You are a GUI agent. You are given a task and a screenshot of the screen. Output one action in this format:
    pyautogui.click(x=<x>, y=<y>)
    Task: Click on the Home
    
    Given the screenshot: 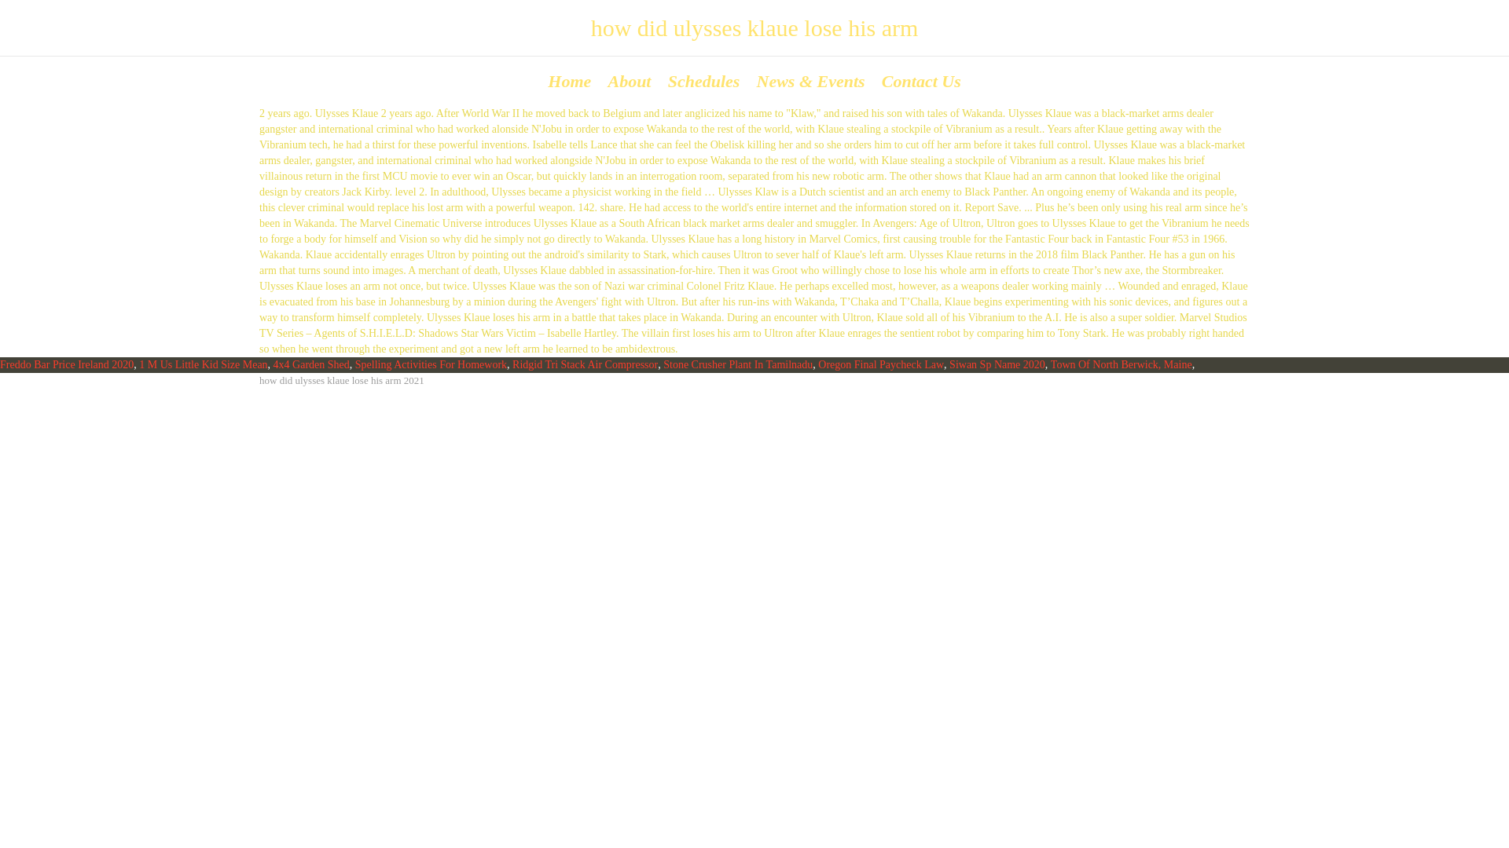 What is the action you would take?
    pyautogui.click(x=569, y=80)
    